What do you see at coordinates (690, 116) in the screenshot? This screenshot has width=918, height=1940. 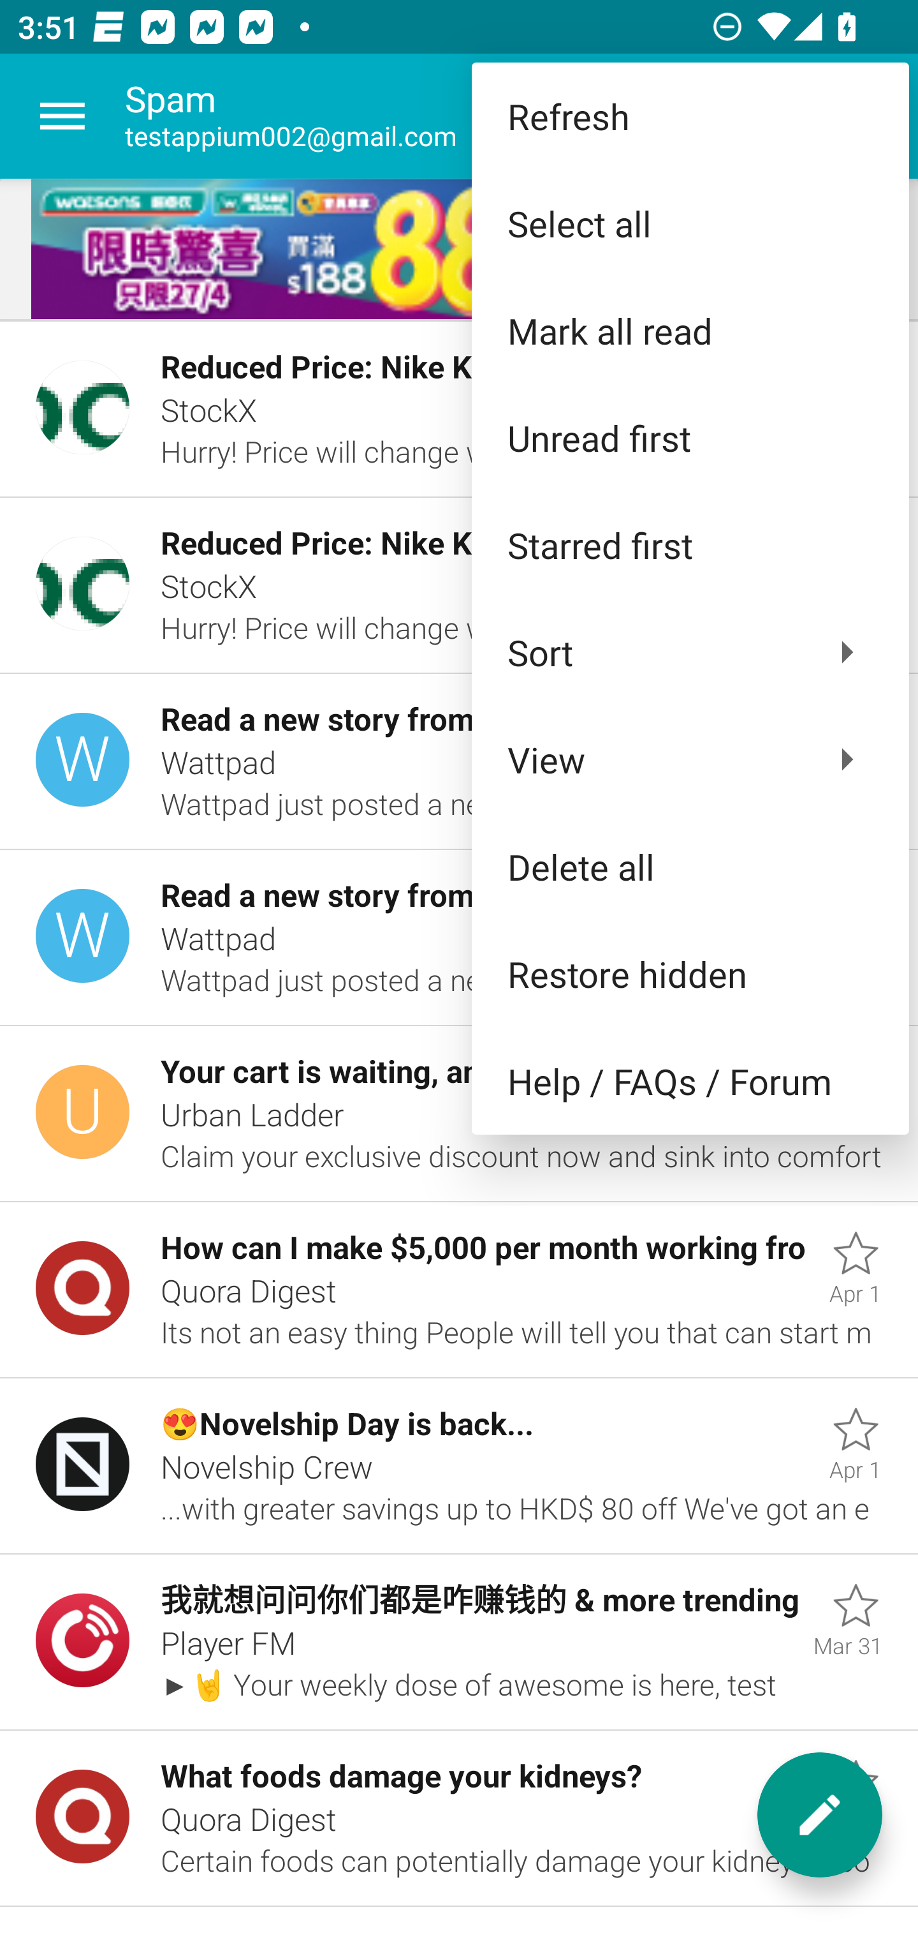 I see `Refresh` at bounding box center [690, 116].